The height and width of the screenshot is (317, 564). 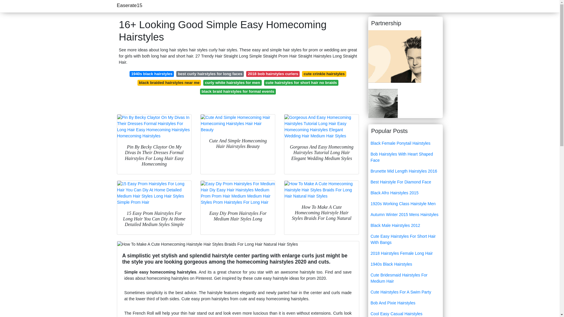 What do you see at coordinates (169, 83) in the screenshot?
I see `black braided hairstyles near me` at bounding box center [169, 83].